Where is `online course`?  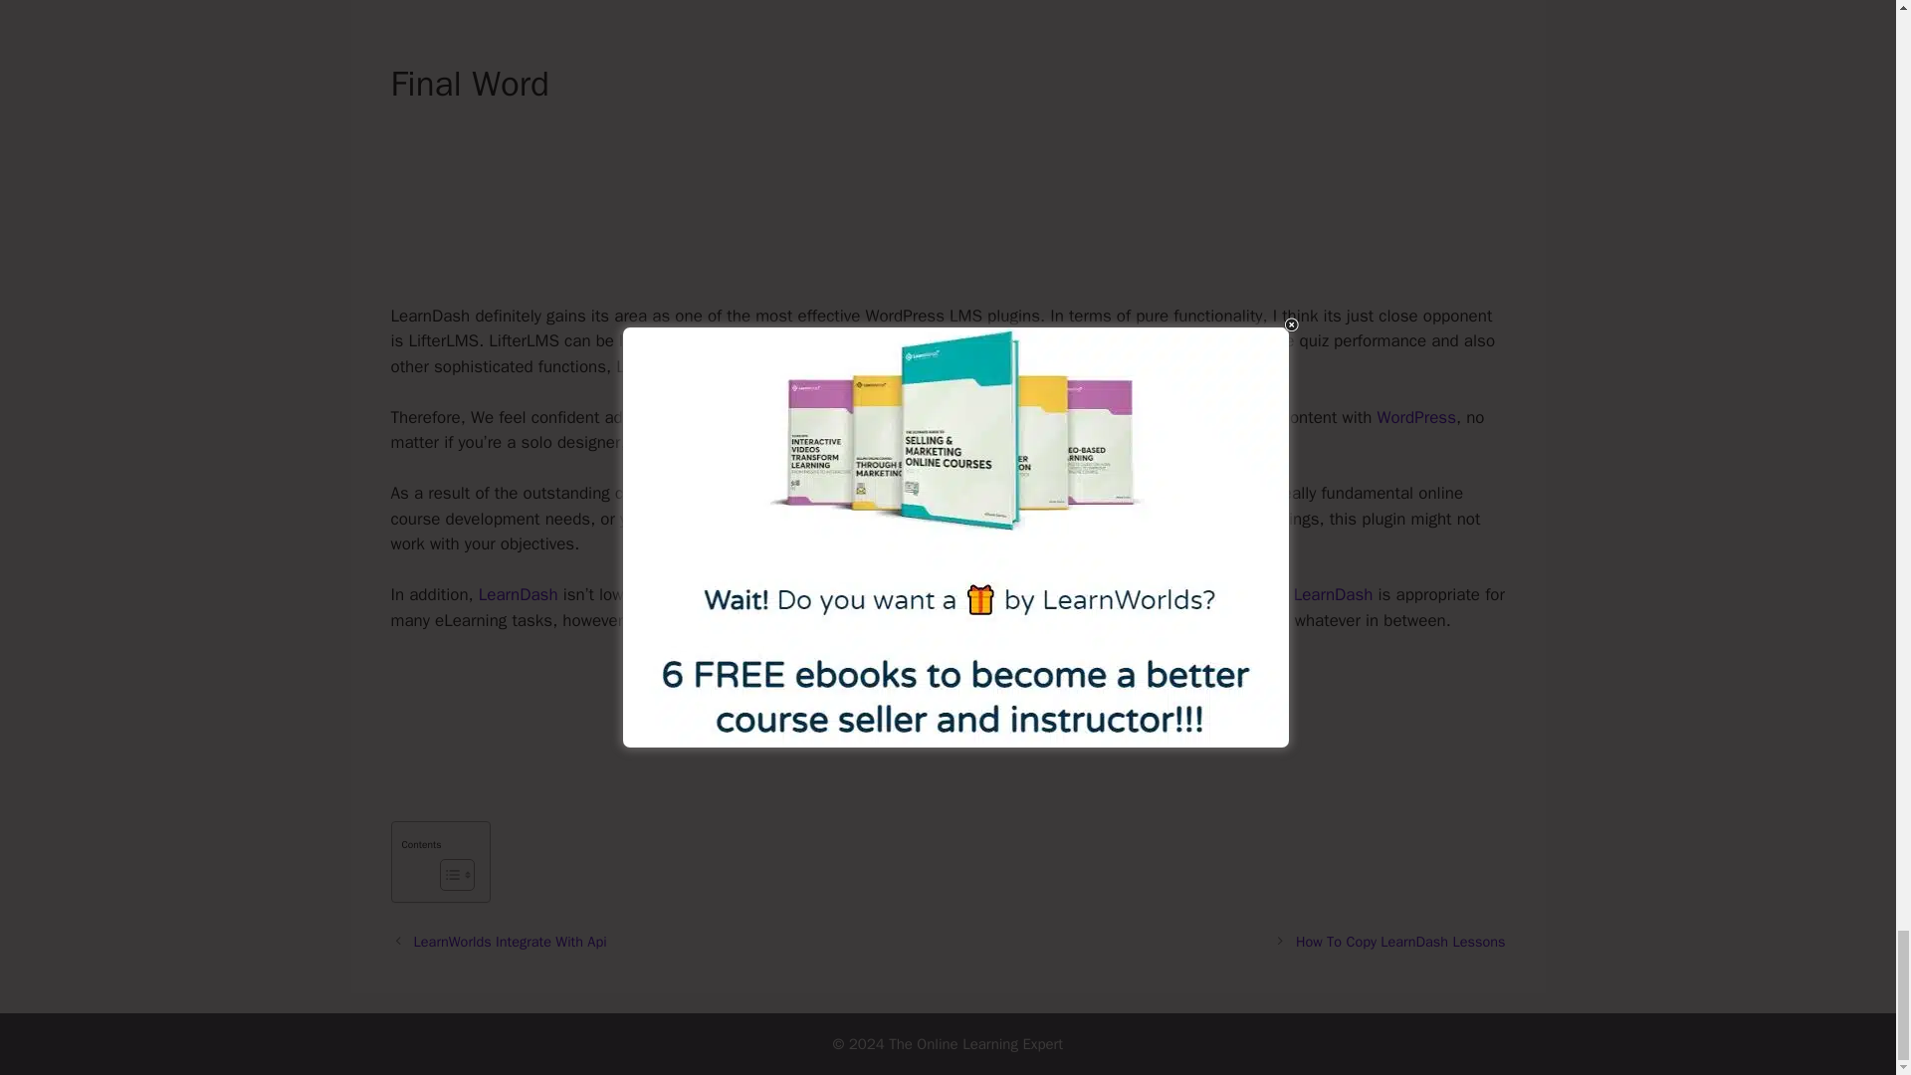
online course is located at coordinates (1192, 417).